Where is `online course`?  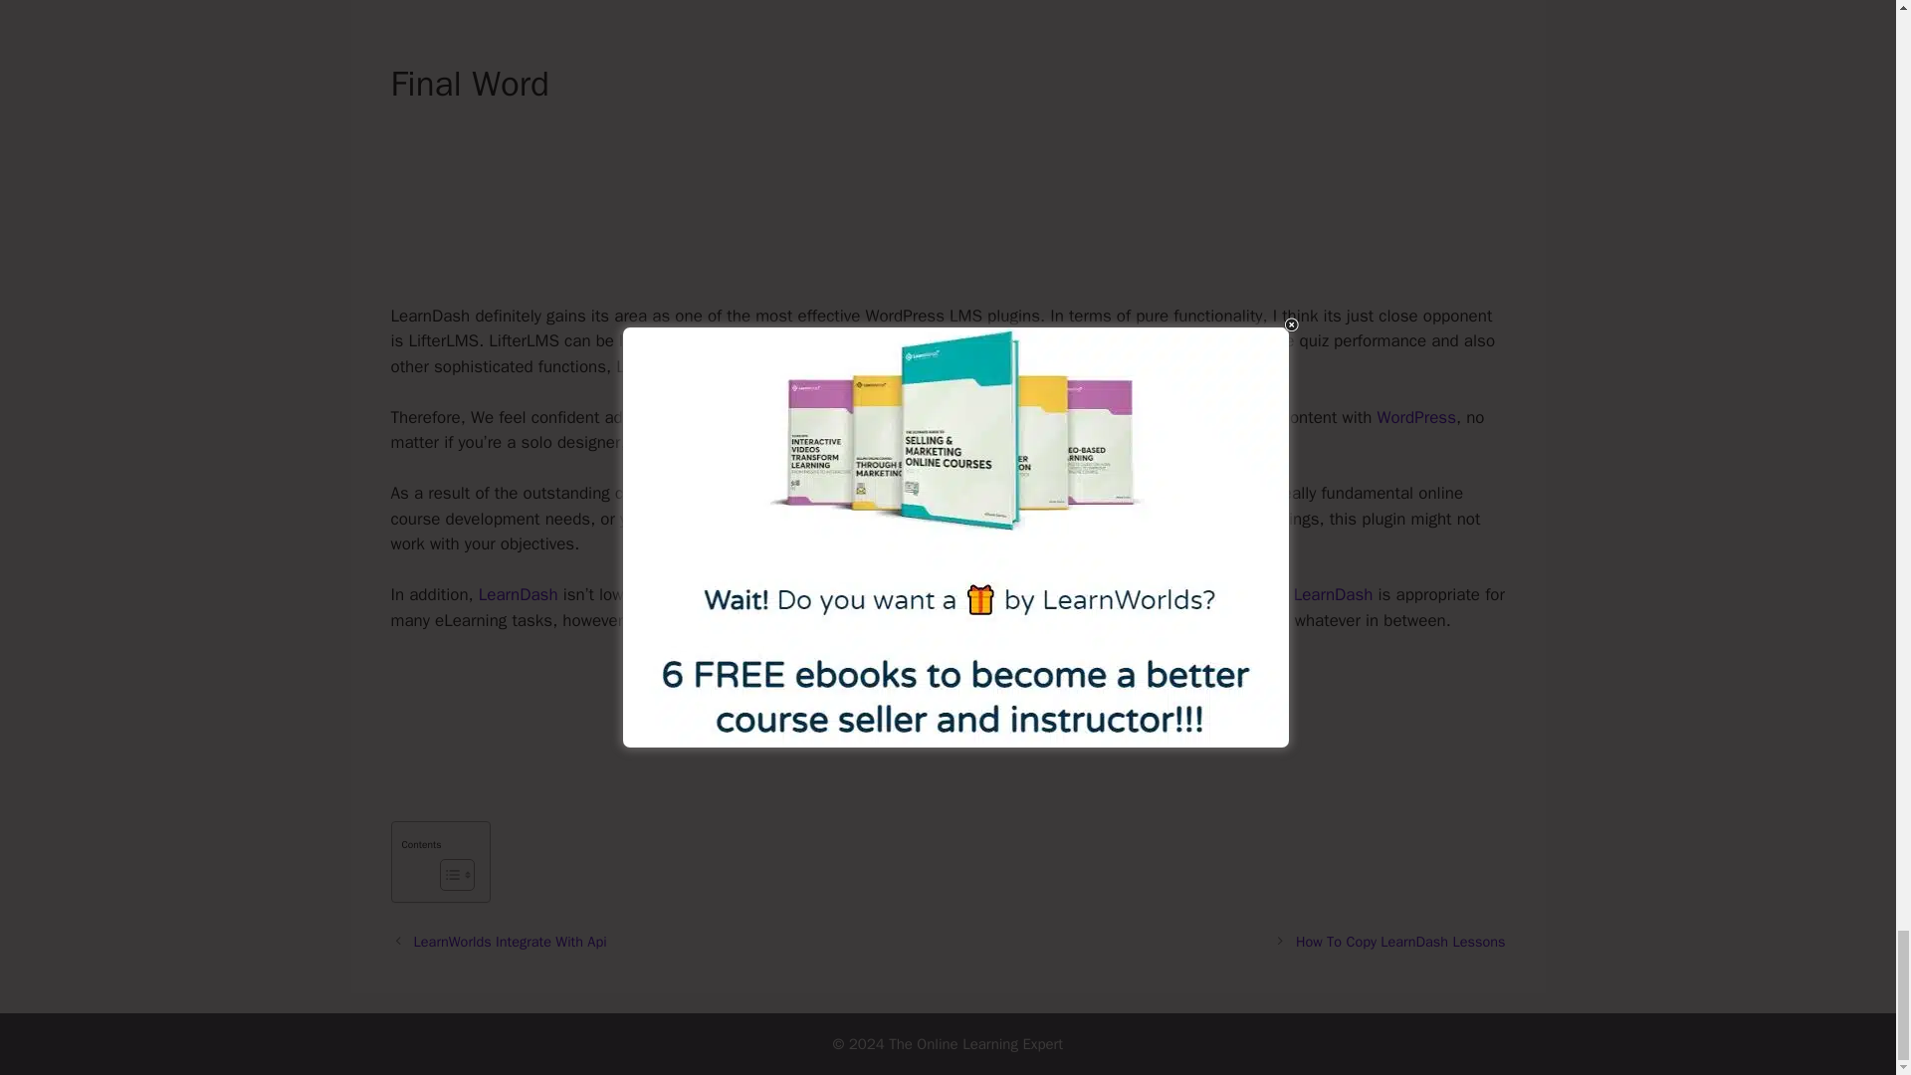
online course is located at coordinates (1192, 417).